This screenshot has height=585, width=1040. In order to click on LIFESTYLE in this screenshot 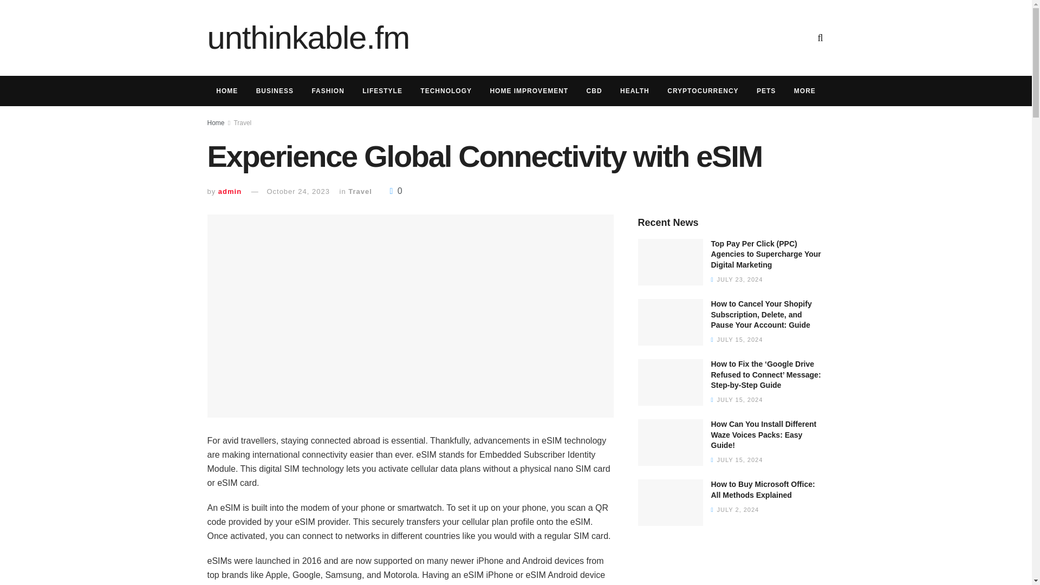, I will do `click(382, 91)`.